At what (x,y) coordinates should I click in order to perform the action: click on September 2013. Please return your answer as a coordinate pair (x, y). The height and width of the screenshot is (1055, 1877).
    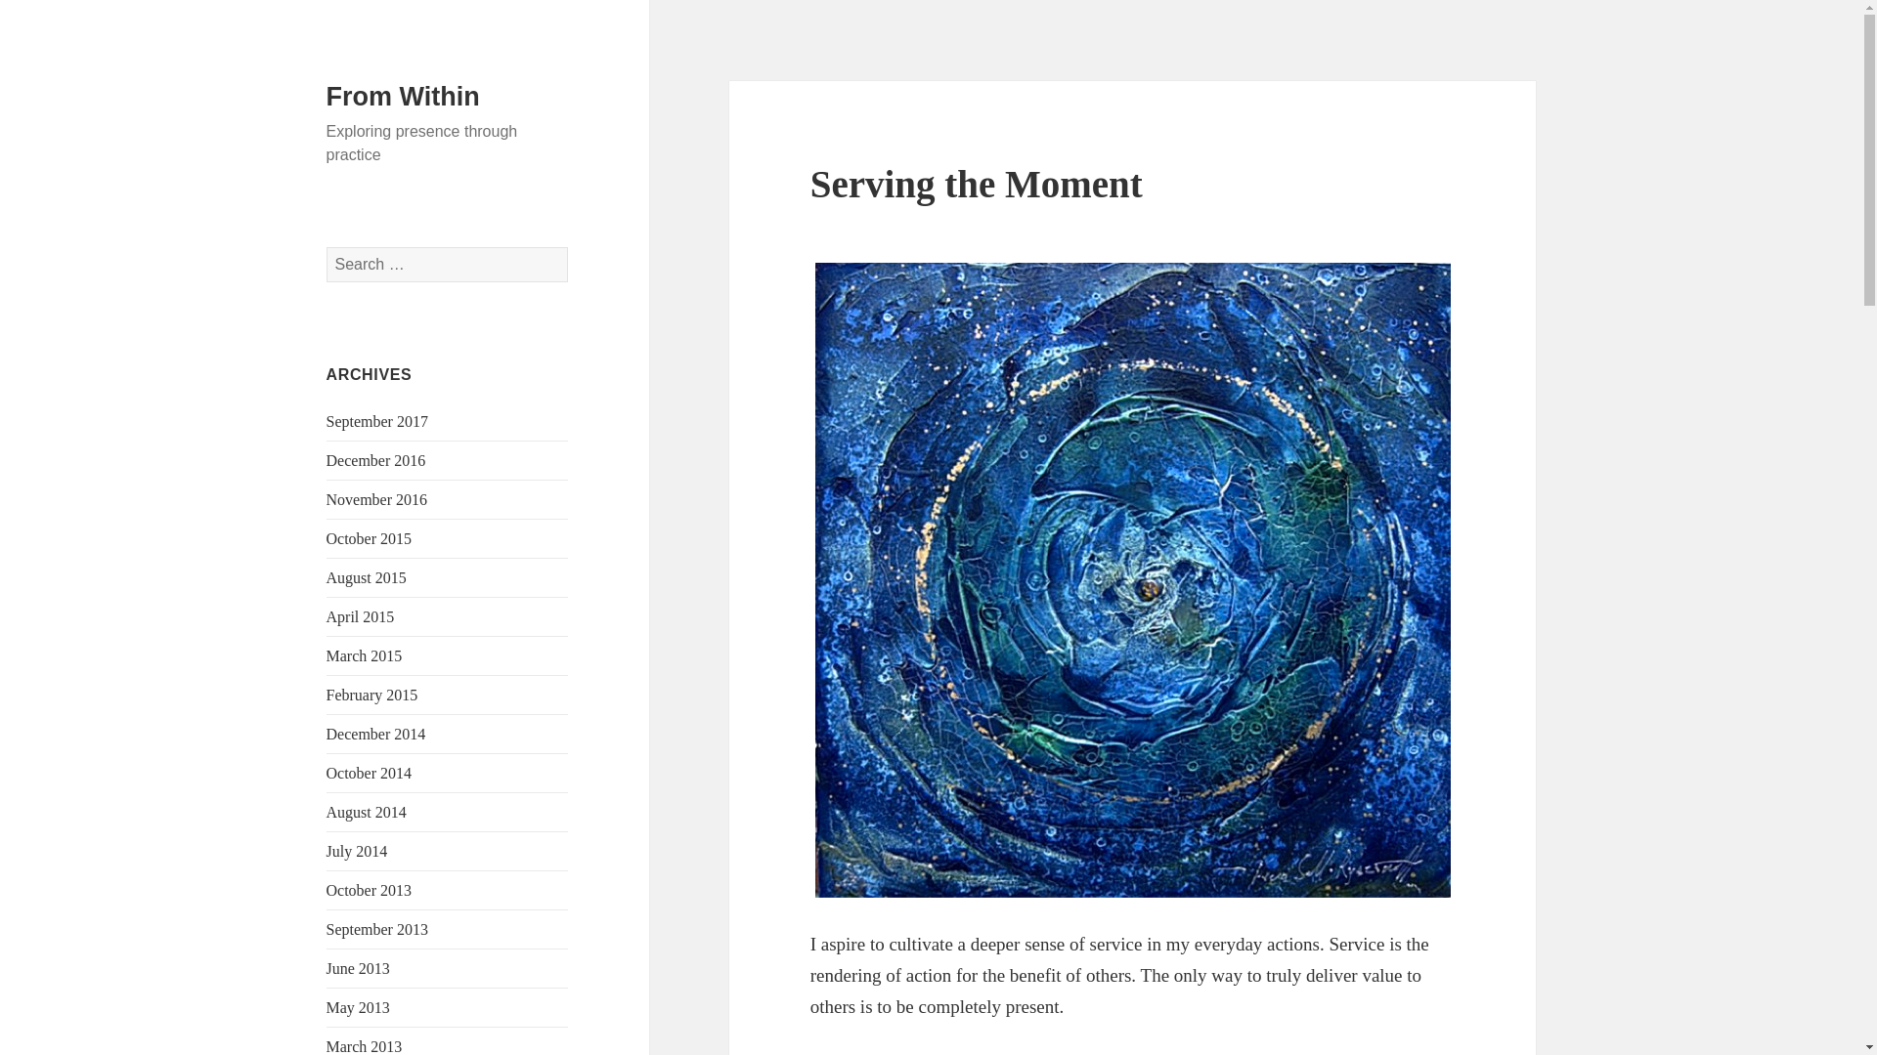
    Looking at the image, I should click on (377, 929).